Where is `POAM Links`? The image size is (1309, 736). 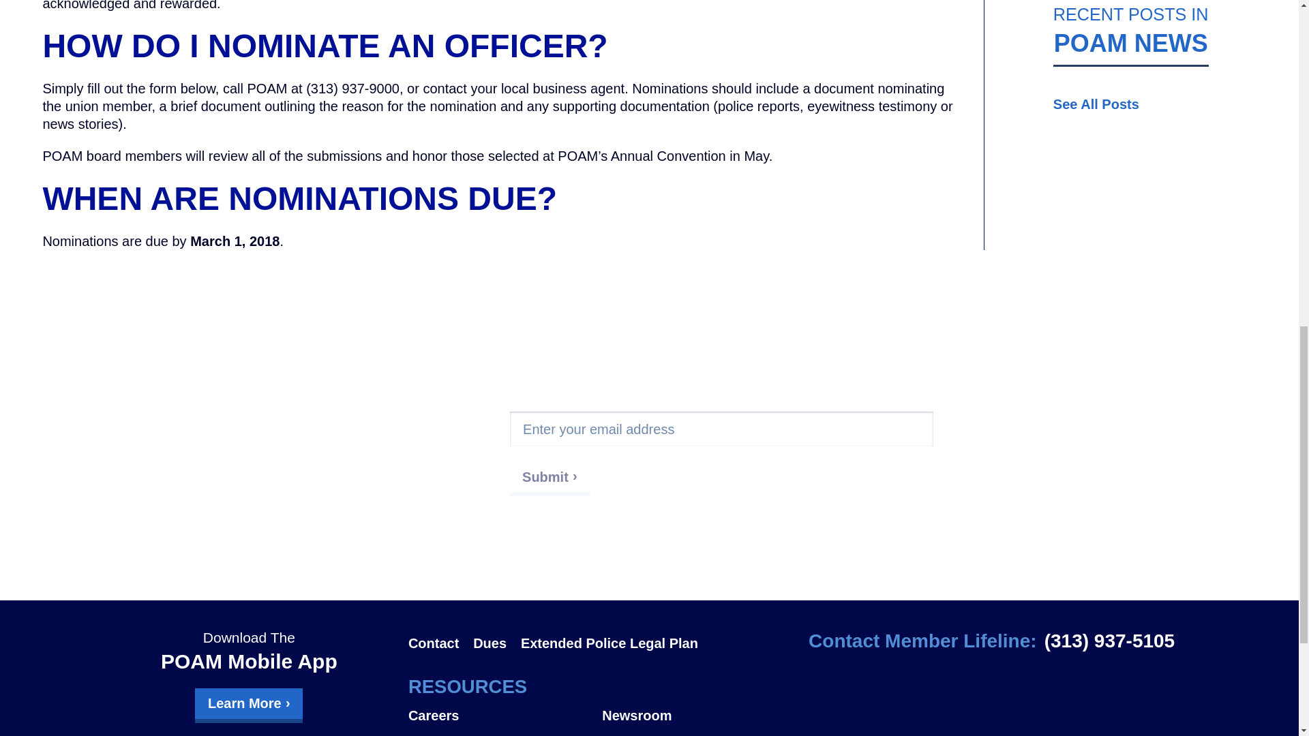
POAM Links is located at coordinates (642, 735).